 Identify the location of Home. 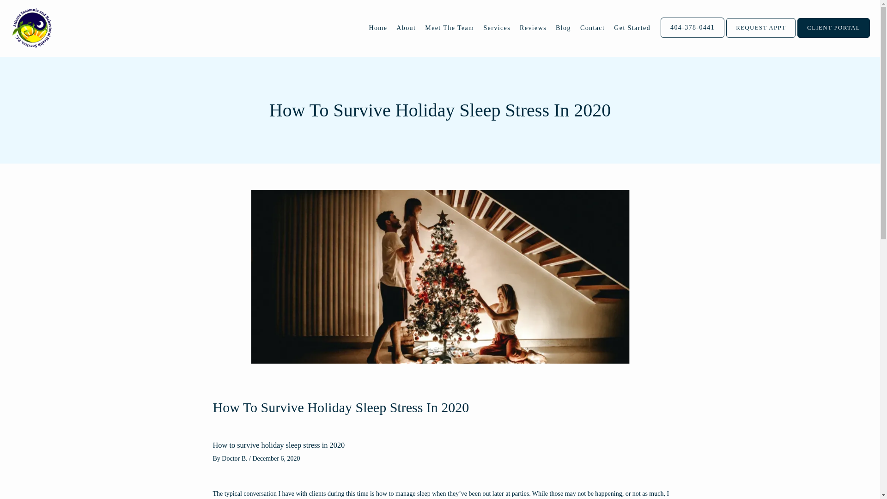
(378, 28).